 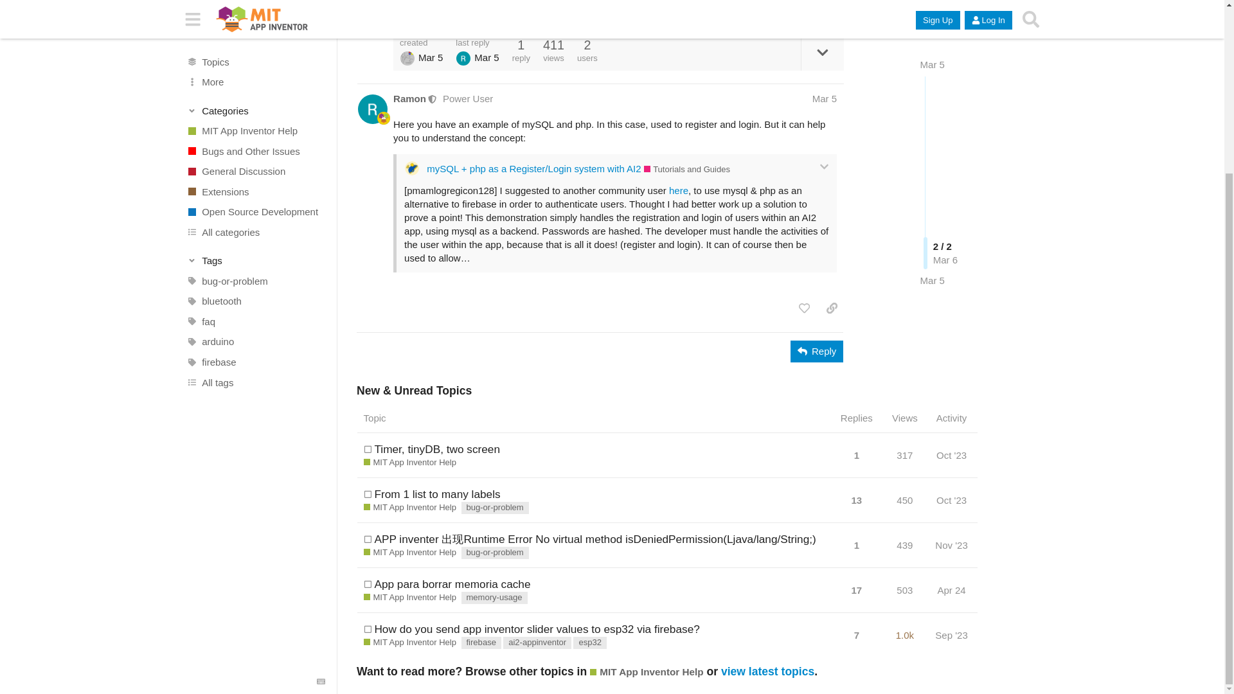 What do you see at coordinates (933, 94) in the screenshot?
I see `Mar 5` at bounding box center [933, 94].